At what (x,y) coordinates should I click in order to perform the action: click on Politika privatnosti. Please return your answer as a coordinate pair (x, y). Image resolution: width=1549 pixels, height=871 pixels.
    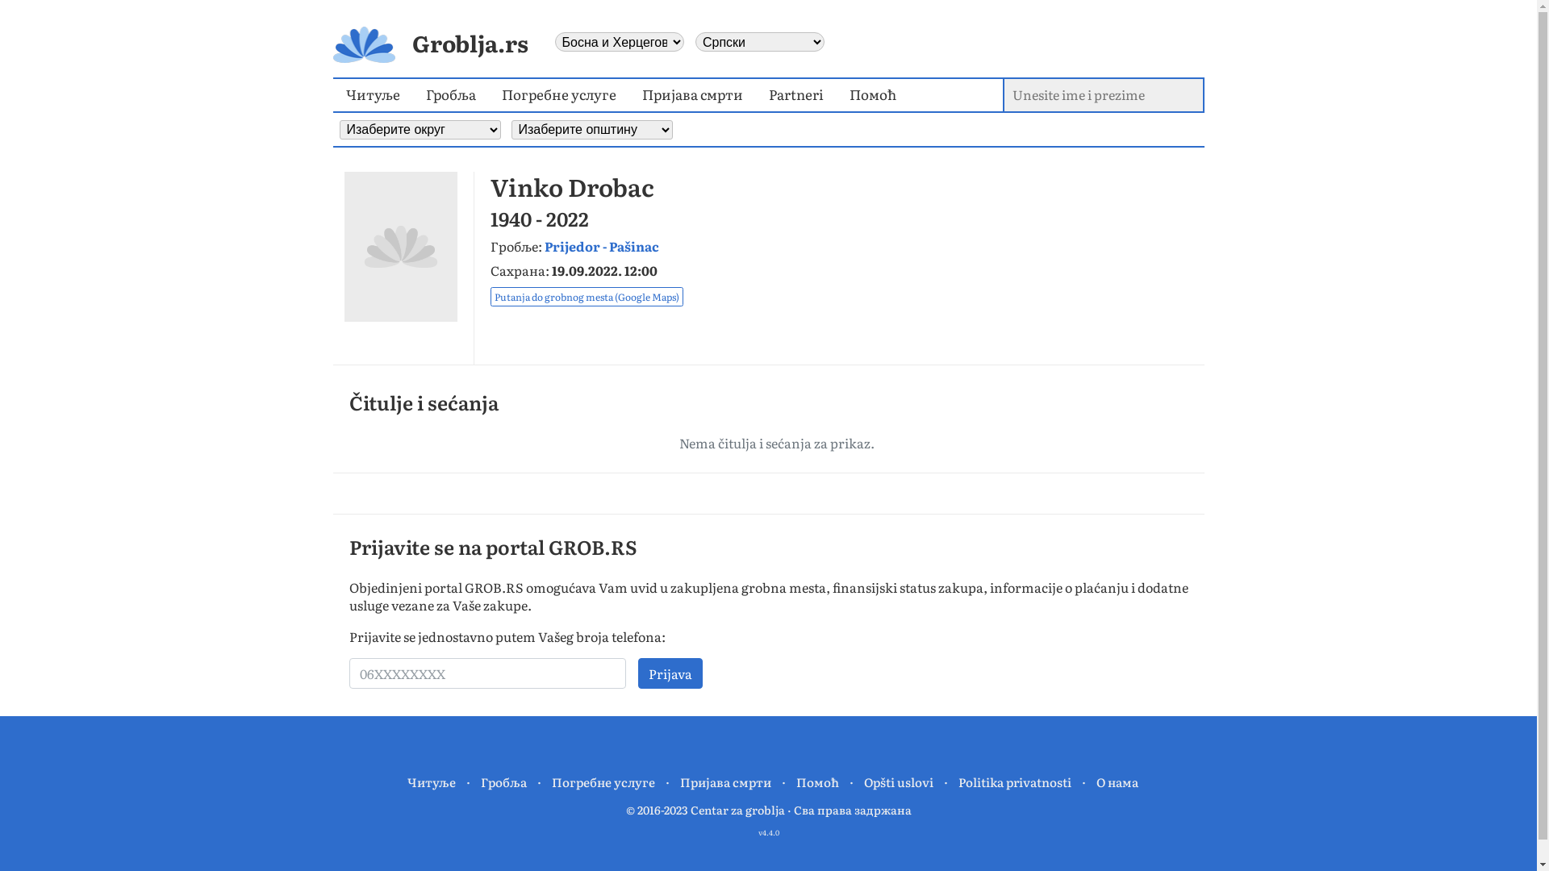
    Looking at the image, I should click on (1015, 782).